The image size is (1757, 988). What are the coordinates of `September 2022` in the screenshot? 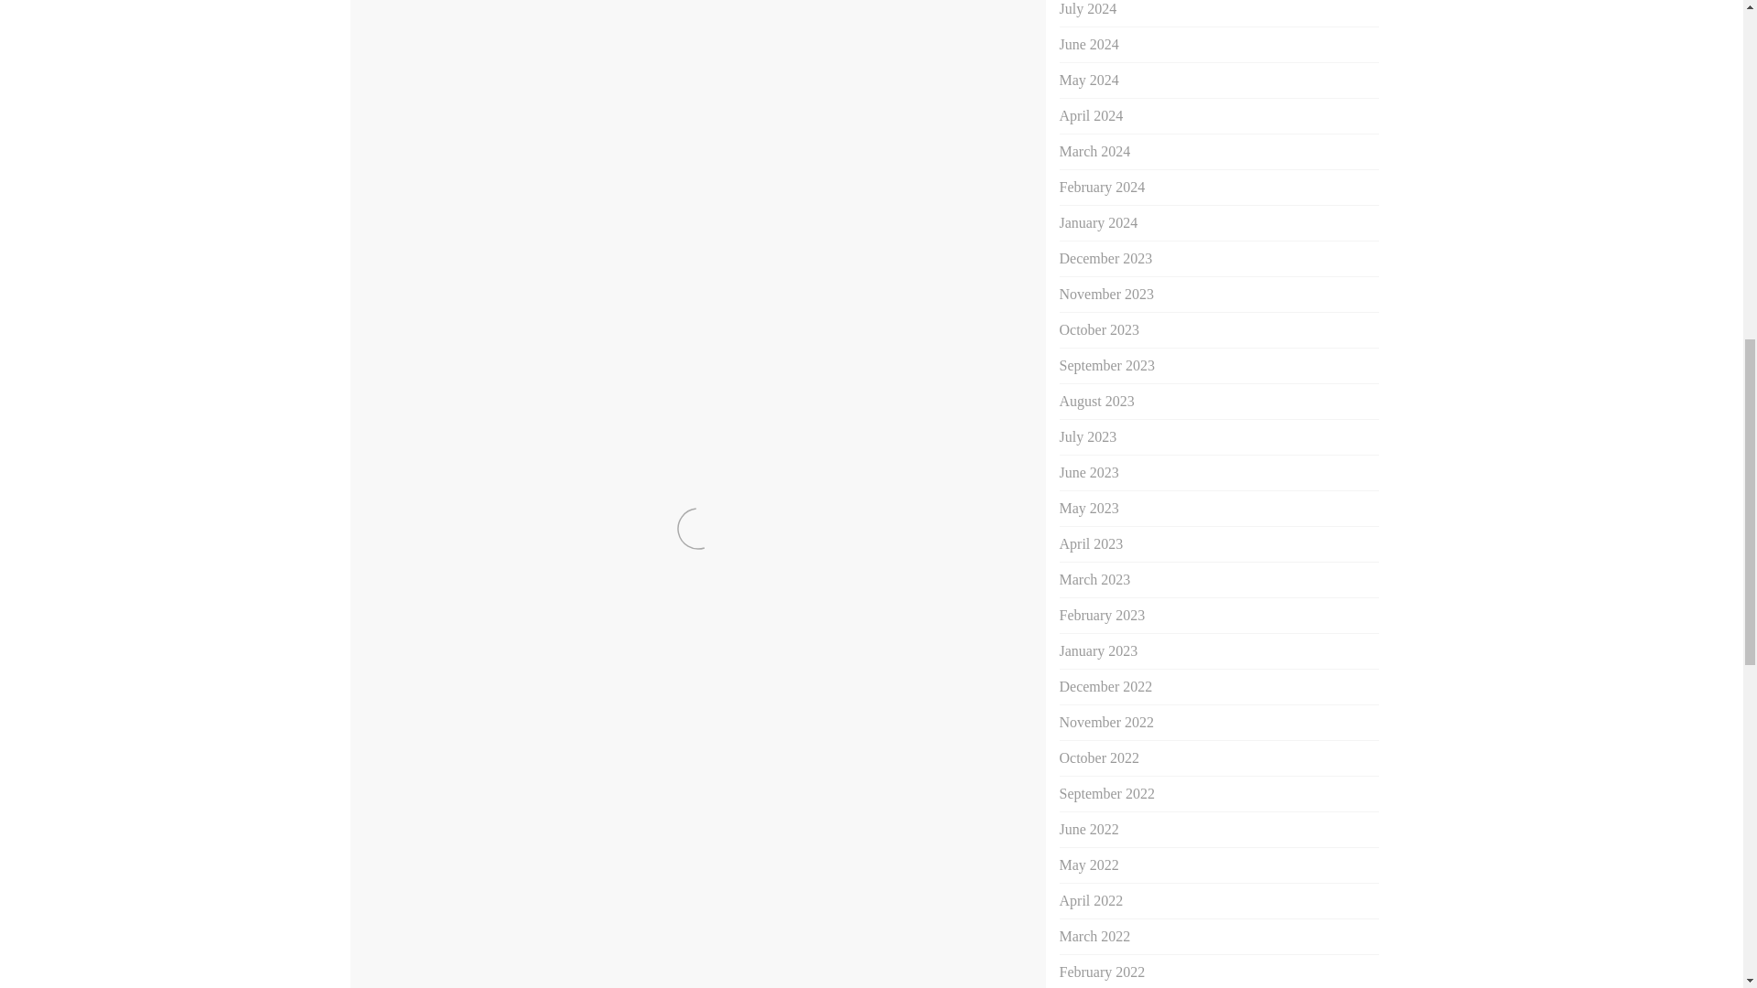 It's located at (1106, 792).